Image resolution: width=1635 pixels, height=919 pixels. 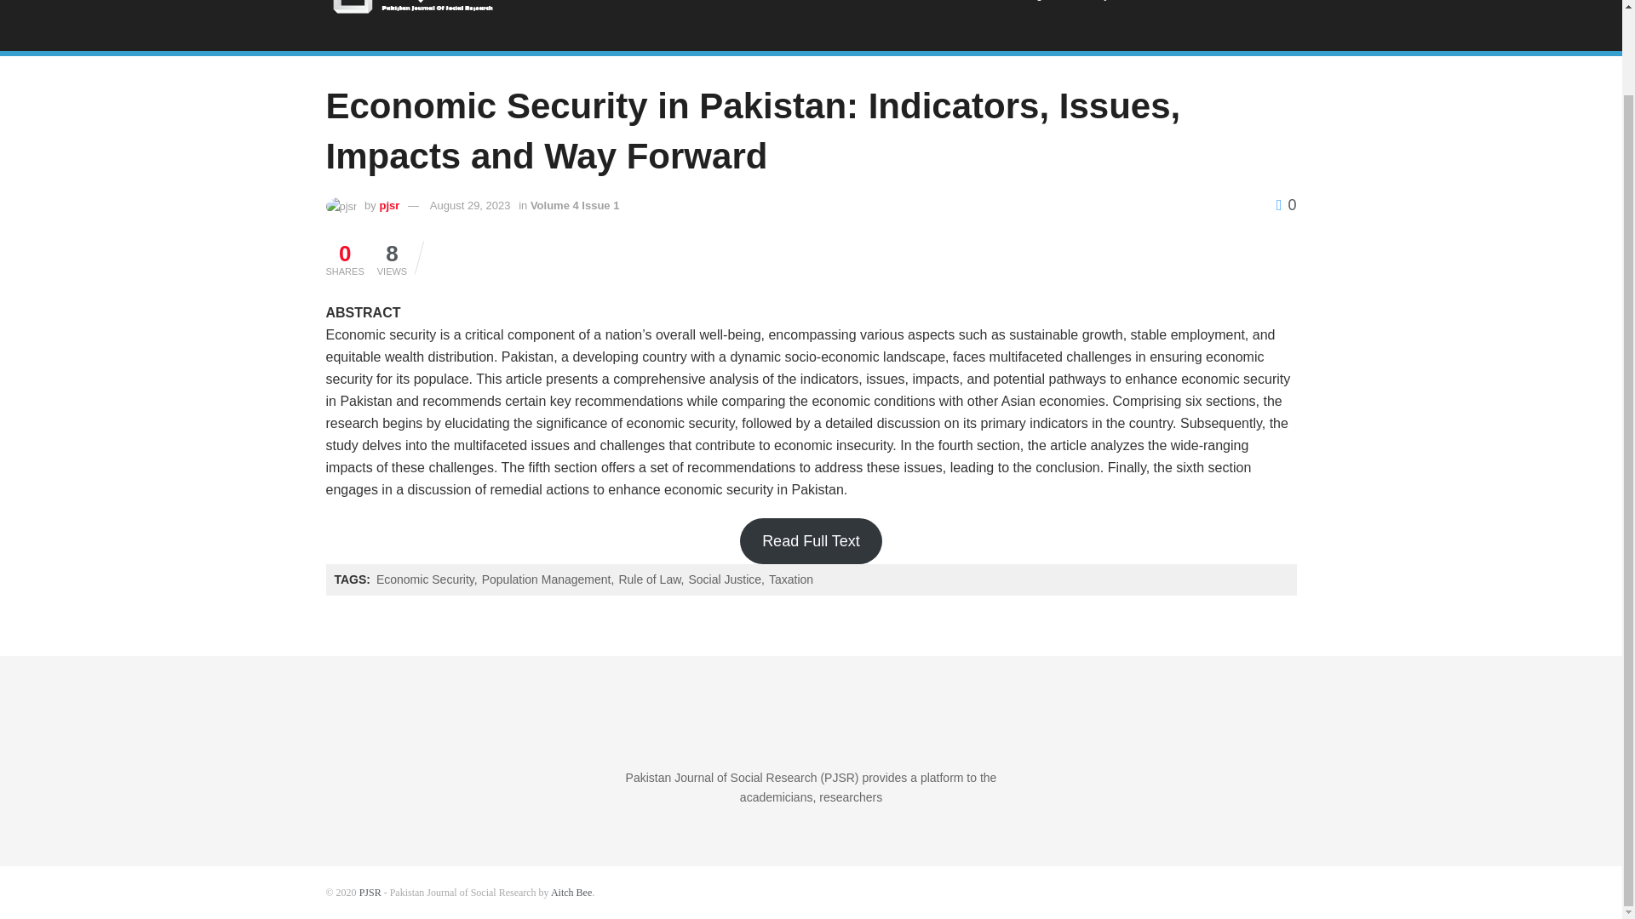 I want to click on pjsr, so click(x=388, y=206).